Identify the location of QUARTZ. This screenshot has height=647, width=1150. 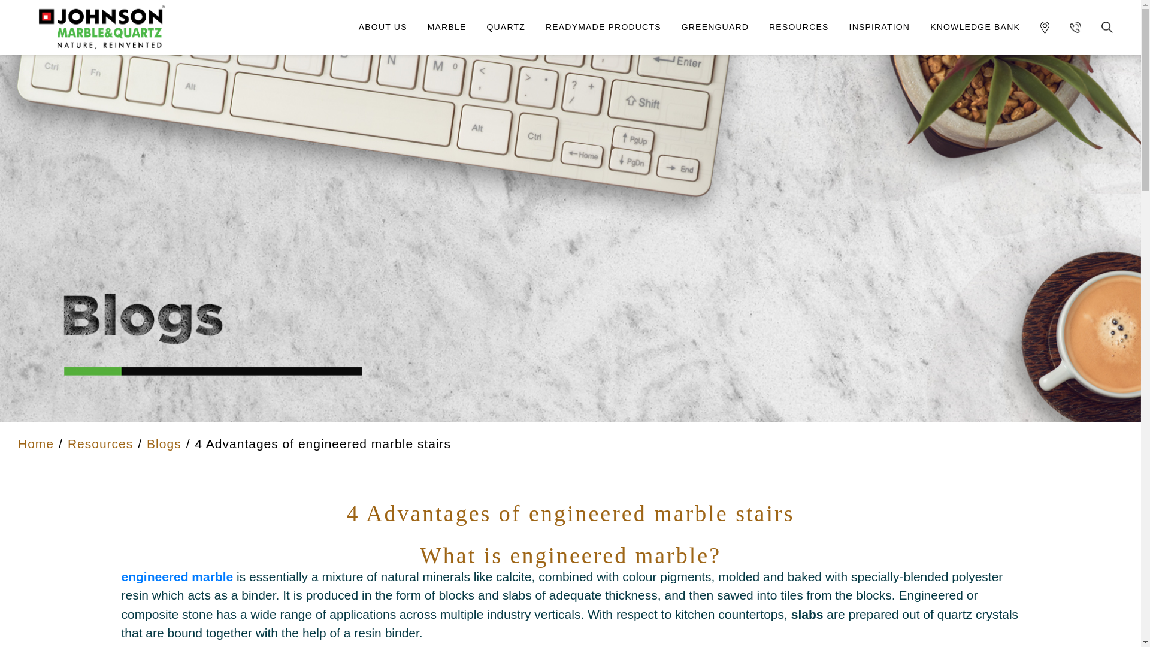
(506, 27).